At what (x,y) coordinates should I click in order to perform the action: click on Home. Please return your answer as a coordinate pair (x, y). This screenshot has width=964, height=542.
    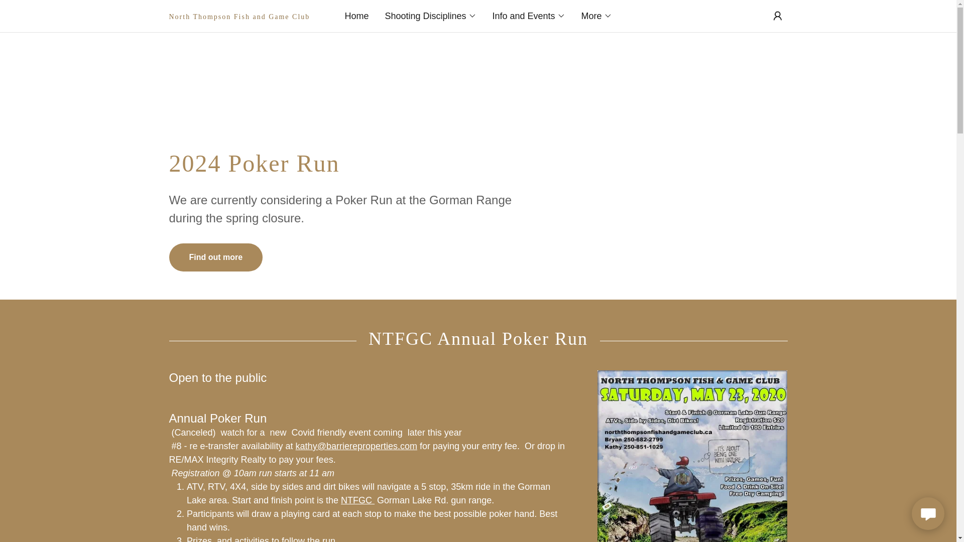
    Looking at the image, I should click on (356, 16).